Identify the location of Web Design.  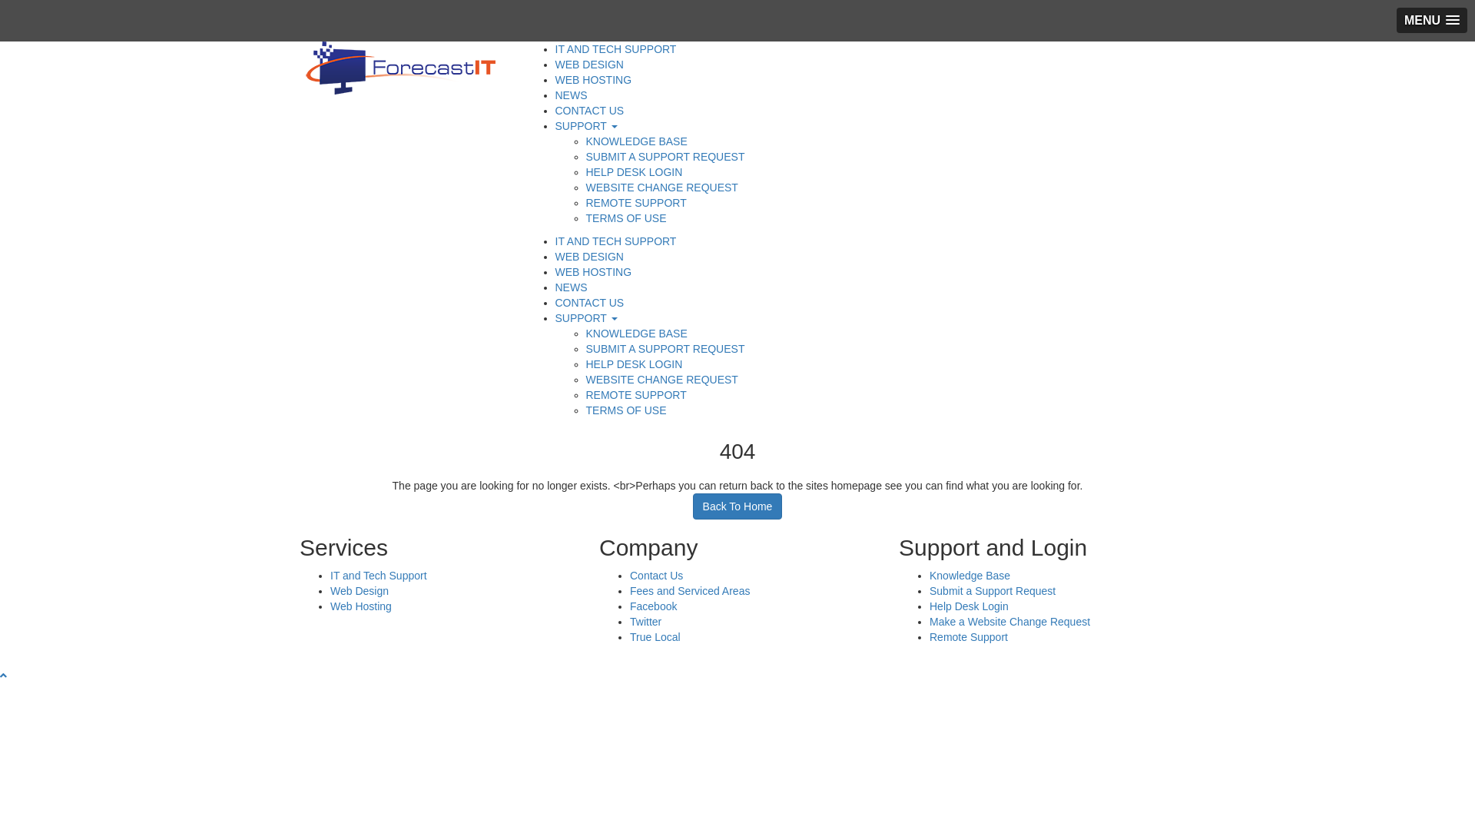
(360, 591).